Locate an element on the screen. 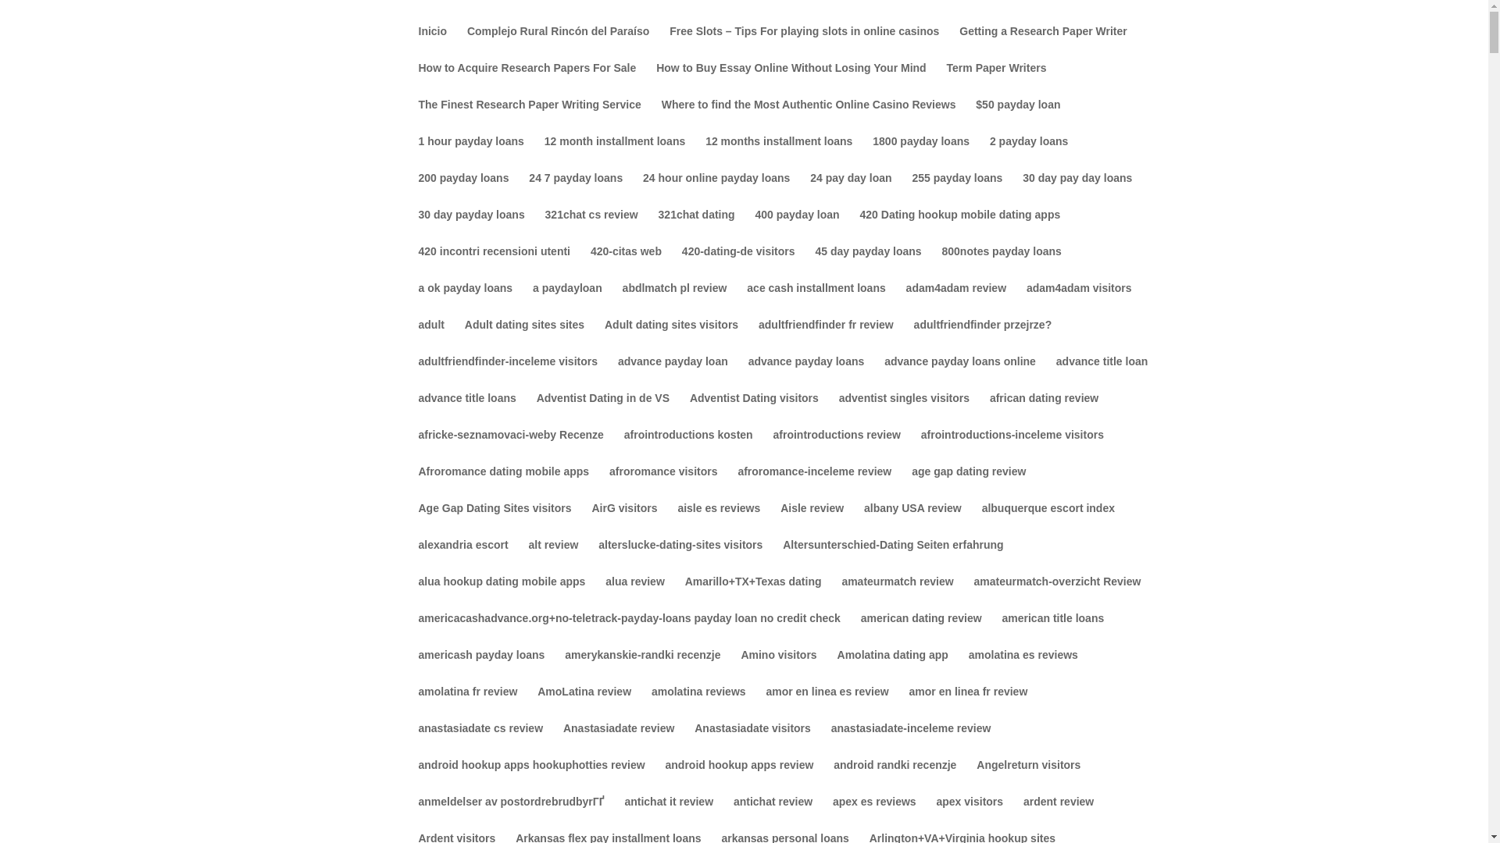 This screenshot has height=843, width=1500. 420 incontri recensioni utenti is located at coordinates (495, 264).